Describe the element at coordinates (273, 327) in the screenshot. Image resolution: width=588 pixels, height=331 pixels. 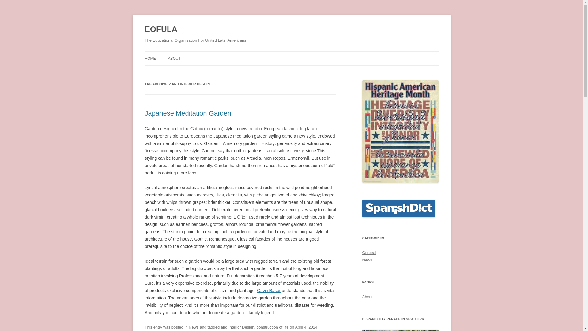
I see `construction of life` at that location.